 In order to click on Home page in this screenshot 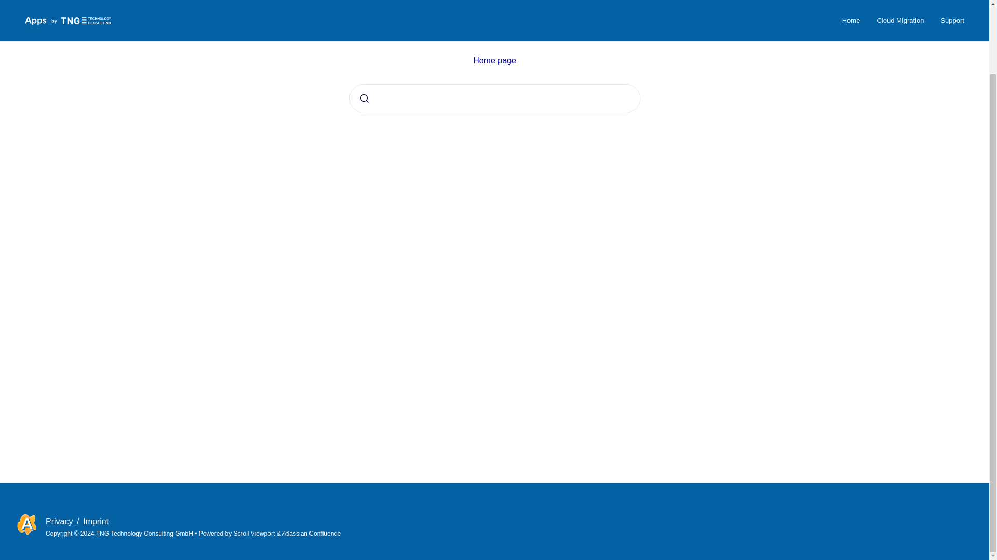, I will do `click(494, 60)`.